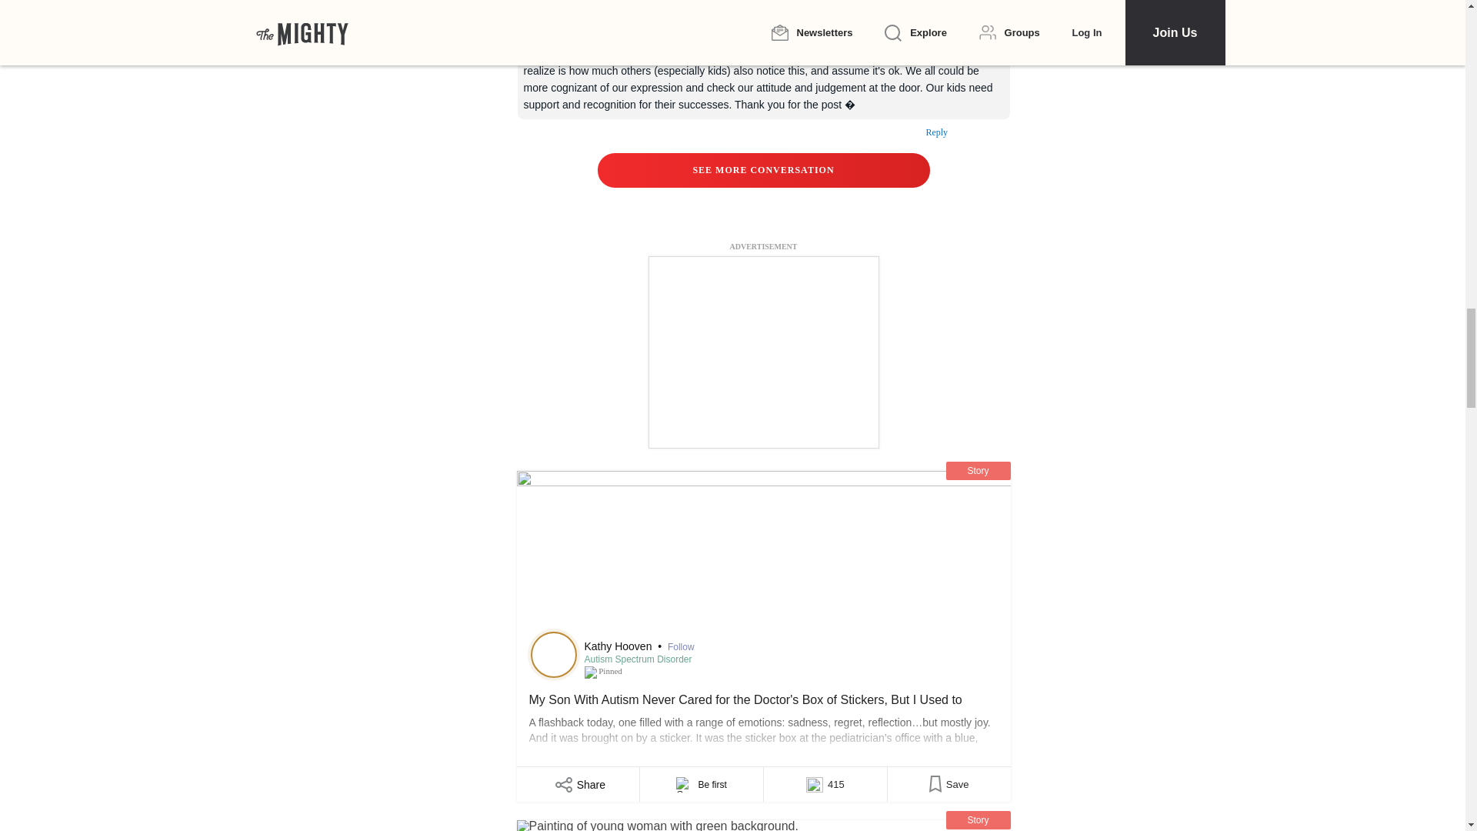 Image resolution: width=1477 pixels, height=831 pixels. I want to click on Visit Kathy Hooven's profile, so click(554, 654).